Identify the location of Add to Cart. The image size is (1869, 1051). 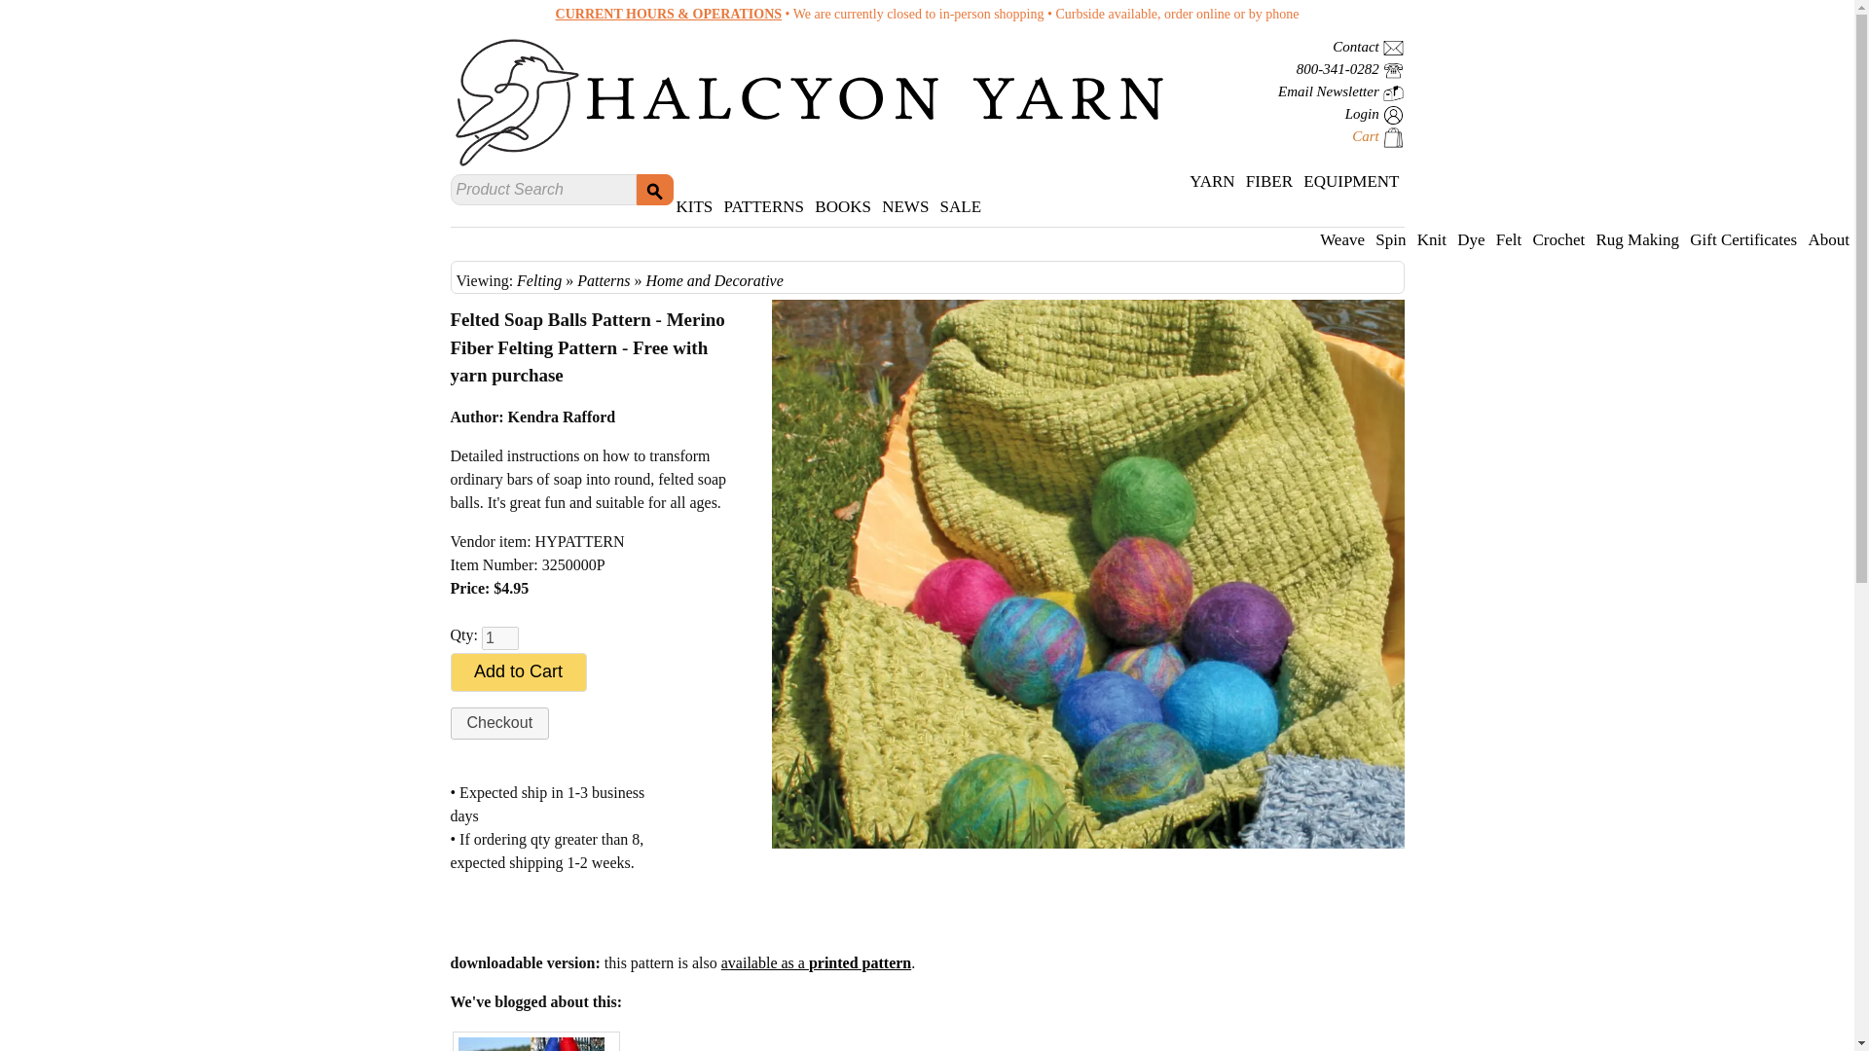
(518, 671).